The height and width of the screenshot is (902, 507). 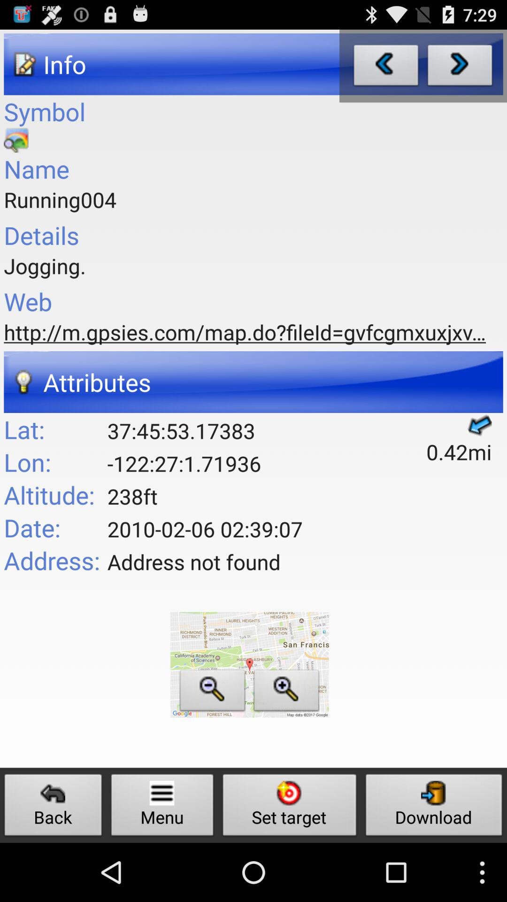 I want to click on turn on button next to the back button, so click(x=162, y=807).